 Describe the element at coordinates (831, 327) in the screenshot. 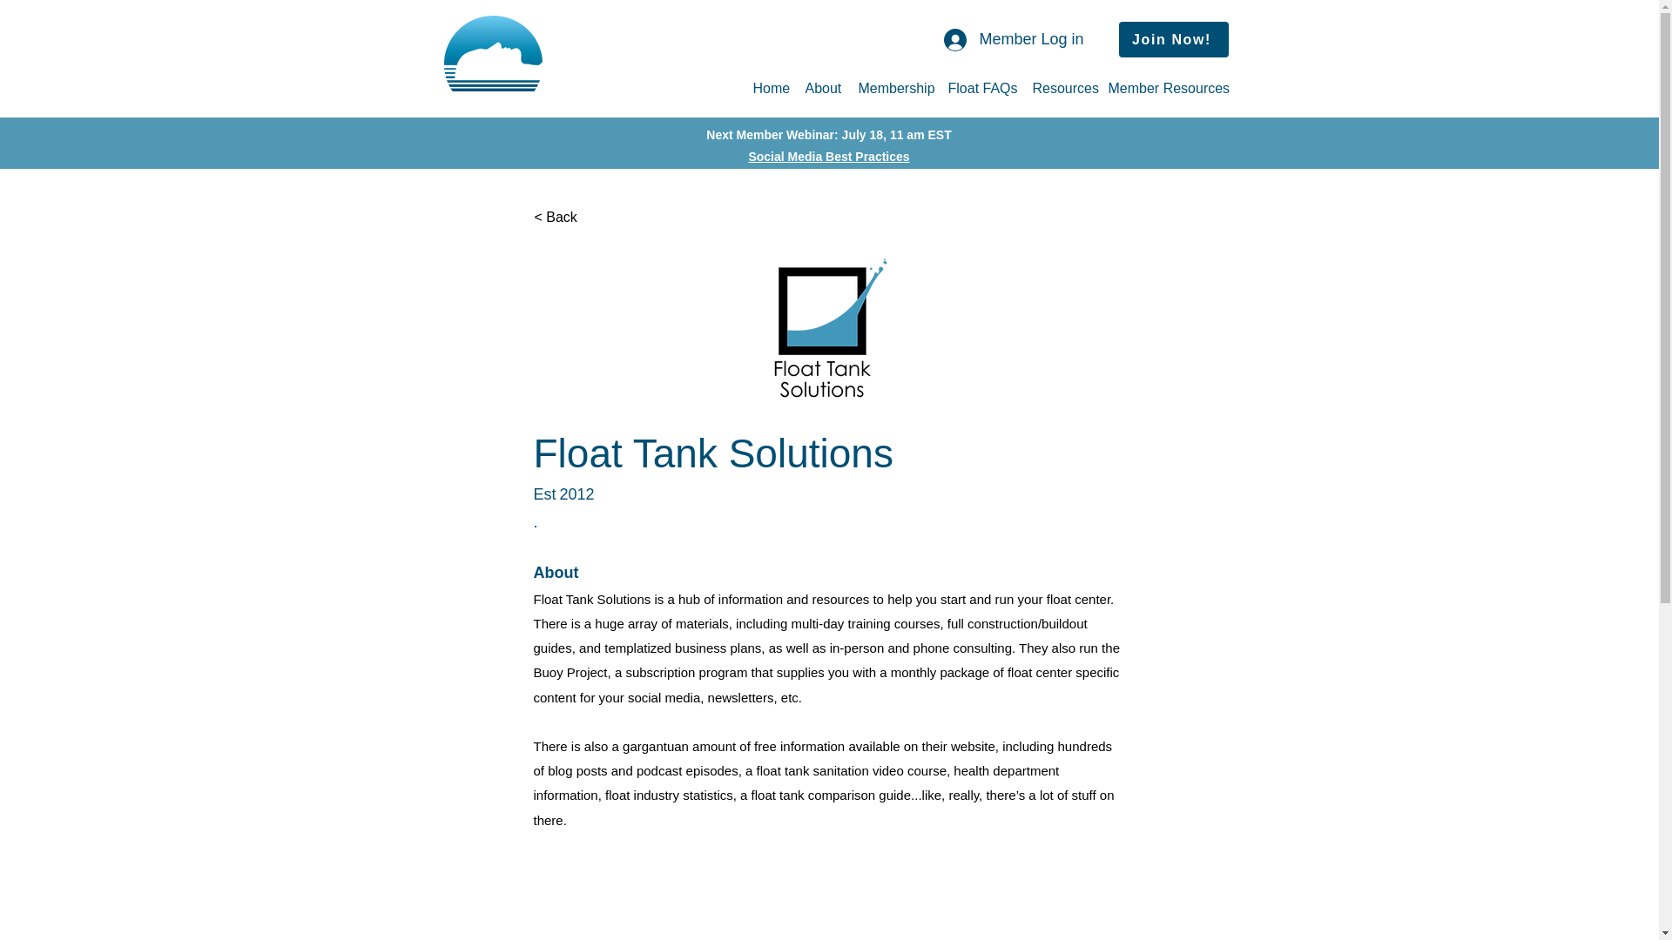

I see `Float Tank Solutions 400x320.png` at that location.